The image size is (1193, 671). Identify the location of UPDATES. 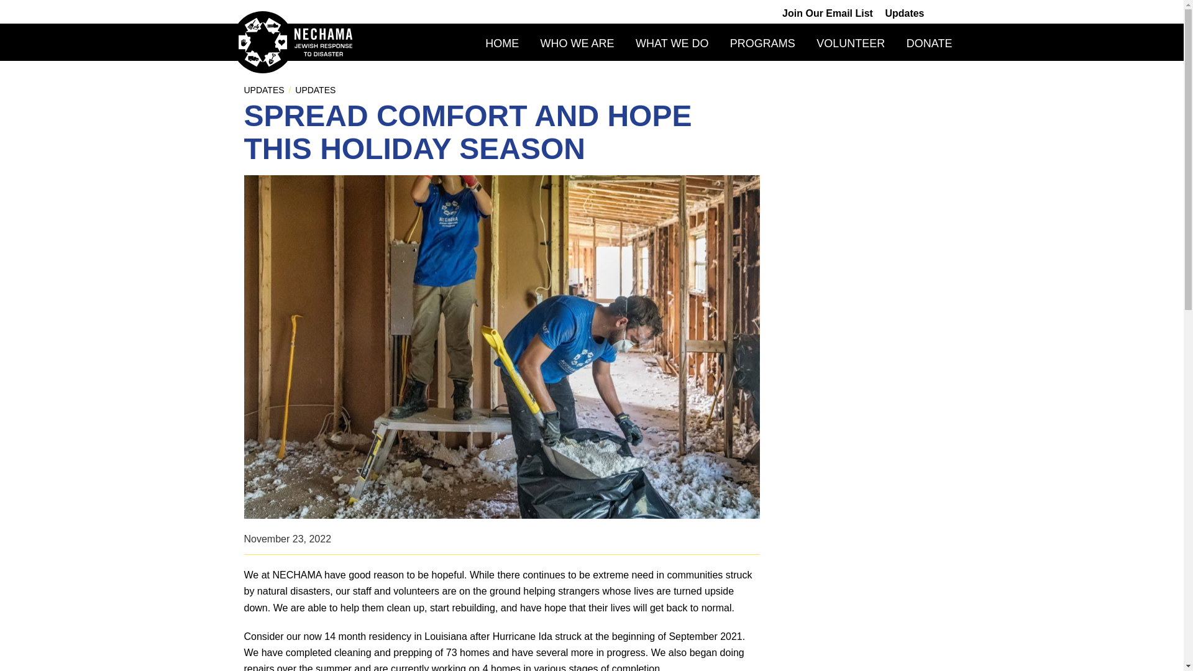
(314, 90).